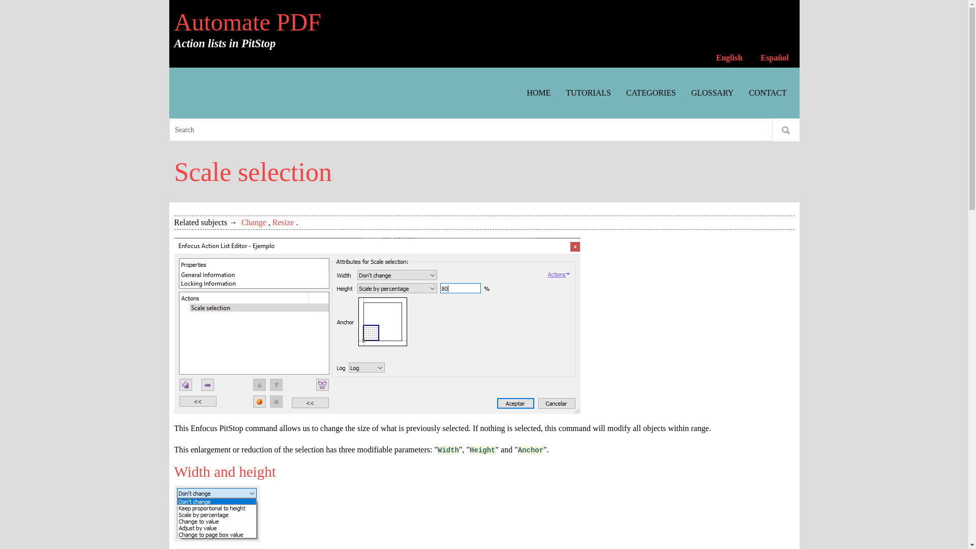 The width and height of the screenshot is (976, 549). I want to click on Automate PDF, so click(247, 22).